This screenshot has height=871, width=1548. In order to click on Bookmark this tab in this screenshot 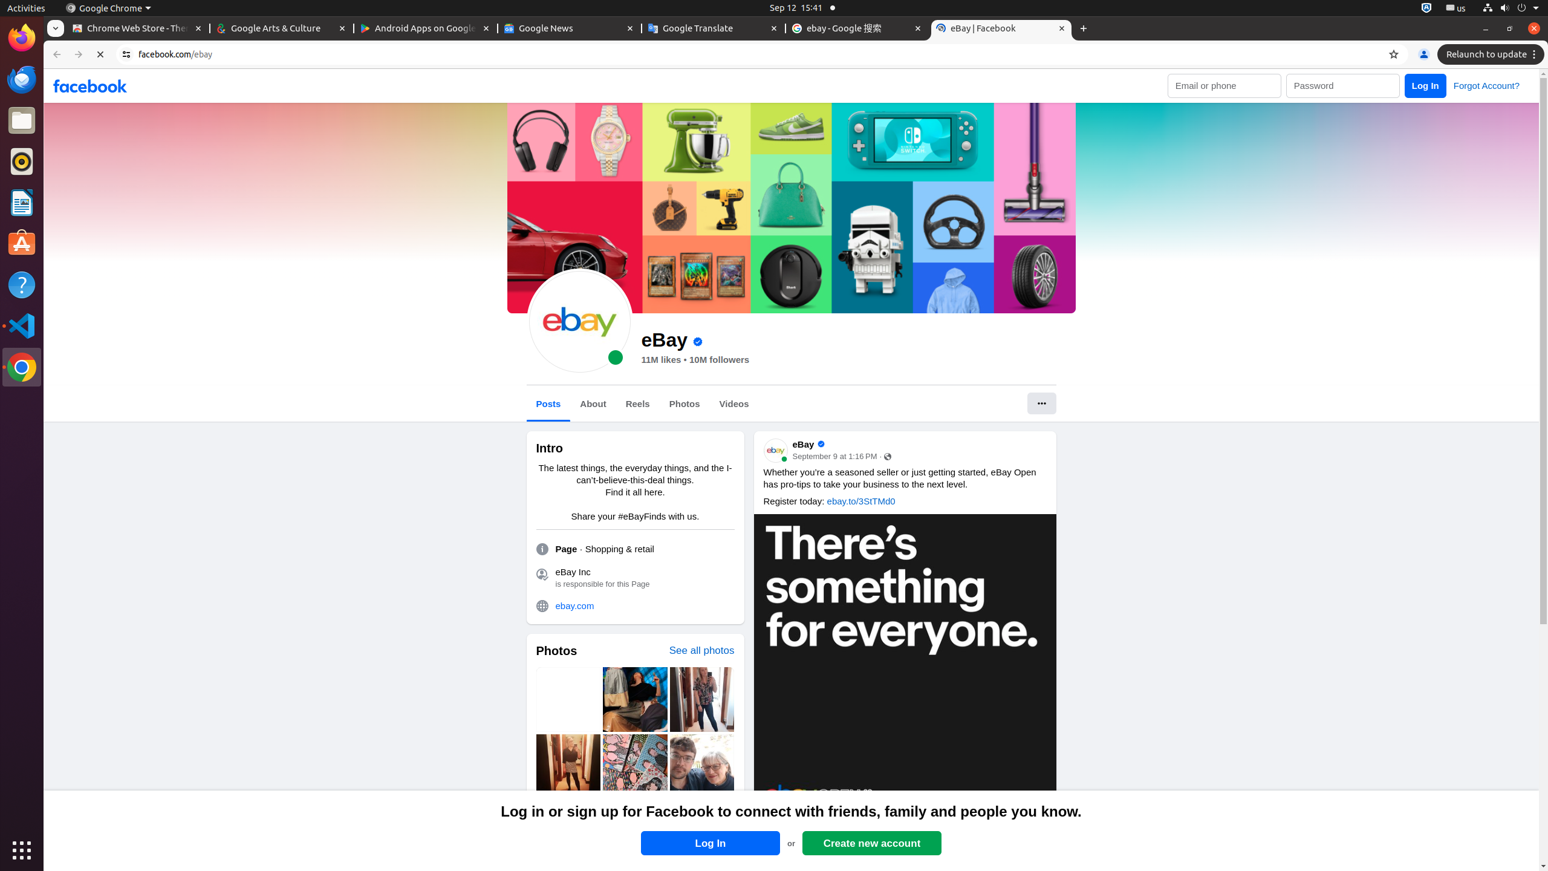, I will do `click(1394, 54)`.